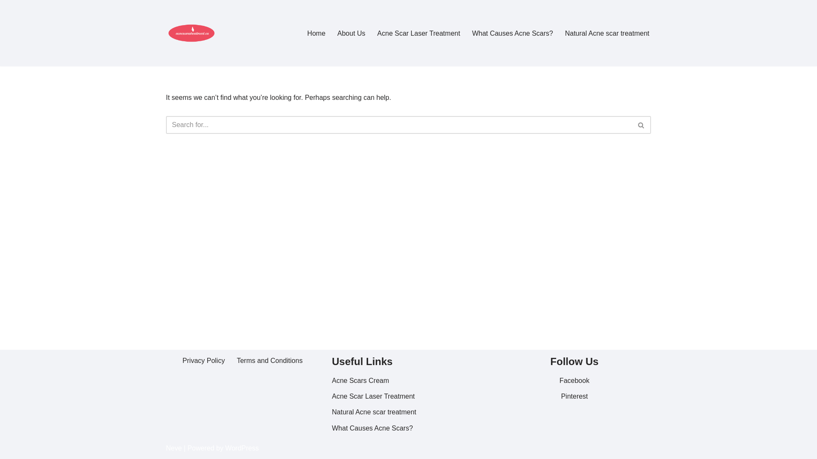 The width and height of the screenshot is (817, 459). What do you see at coordinates (574, 396) in the screenshot?
I see `Pinterest` at bounding box center [574, 396].